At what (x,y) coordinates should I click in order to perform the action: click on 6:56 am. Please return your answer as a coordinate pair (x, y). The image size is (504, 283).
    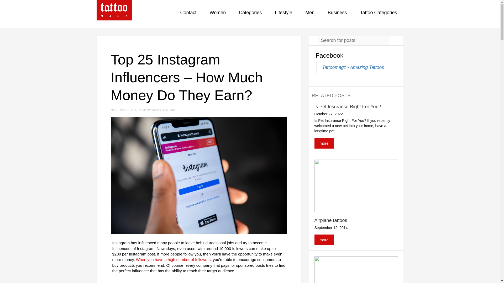
    Looking at the image, I should click on (129, 110).